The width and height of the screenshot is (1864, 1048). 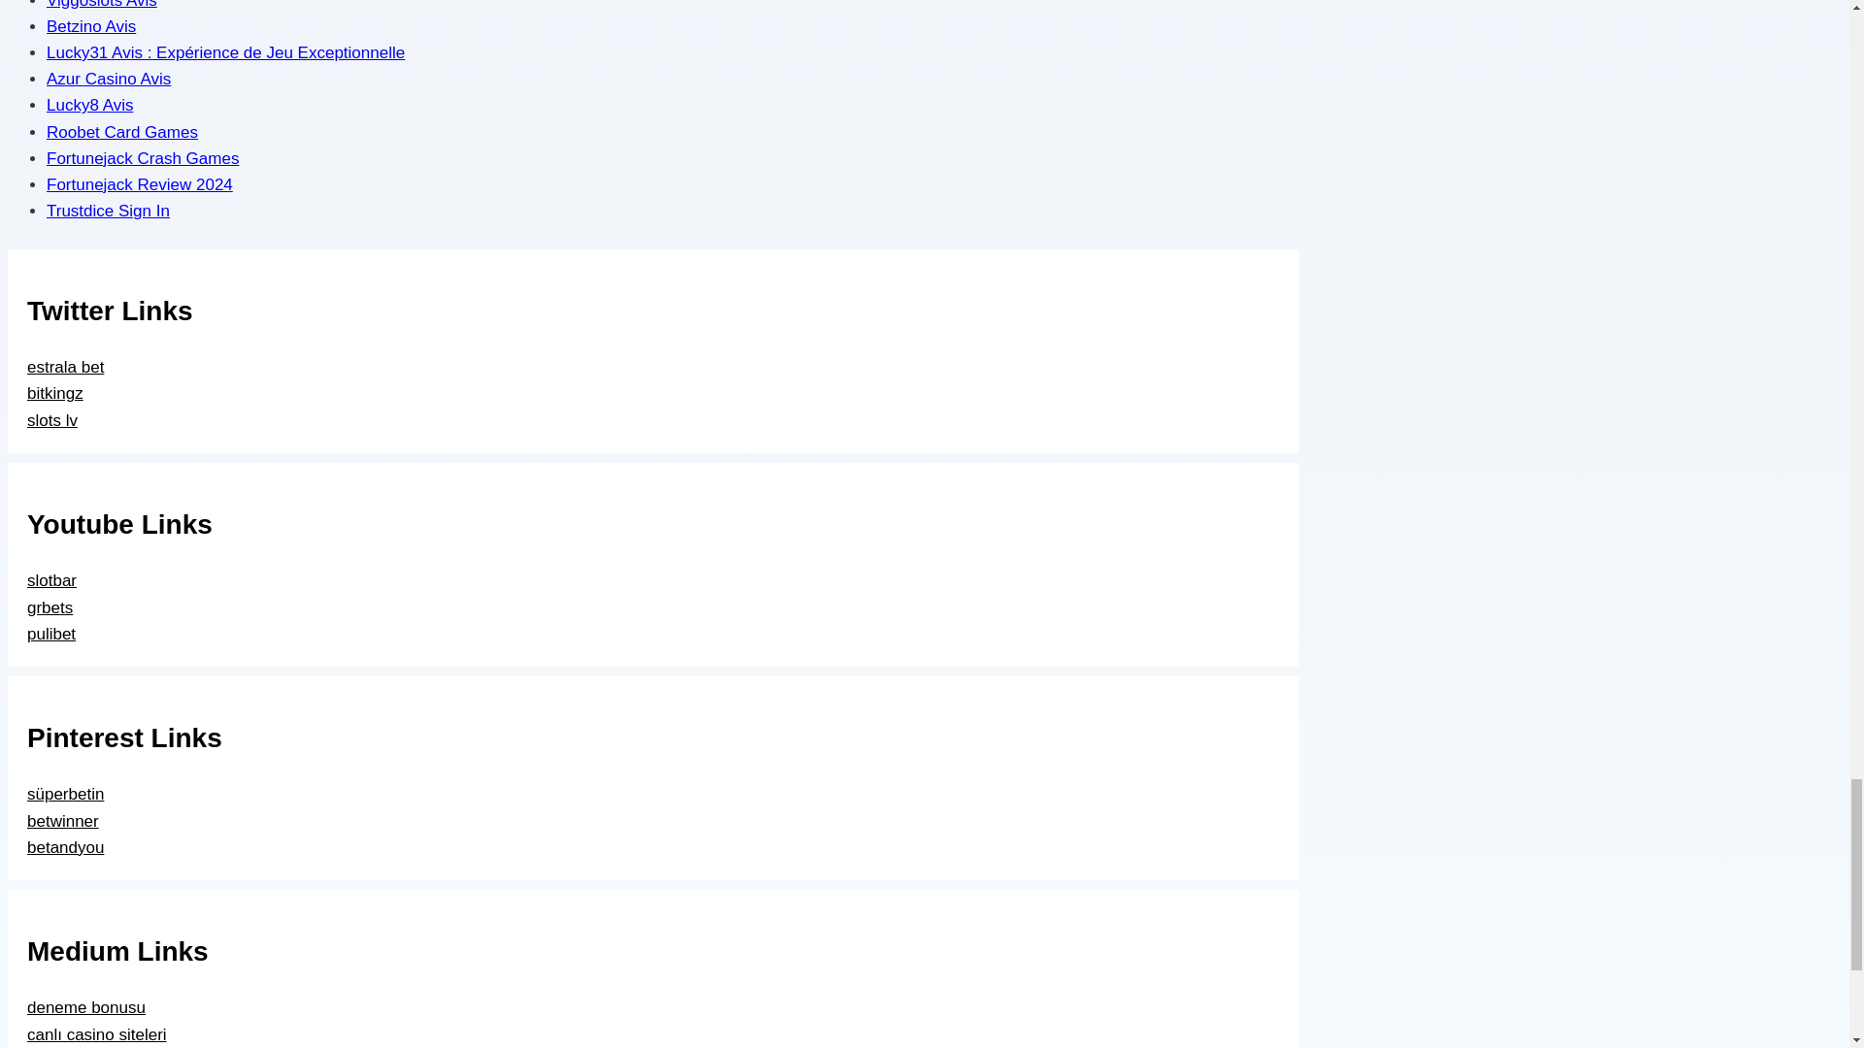 I want to click on slots lv, so click(x=52, y=420).